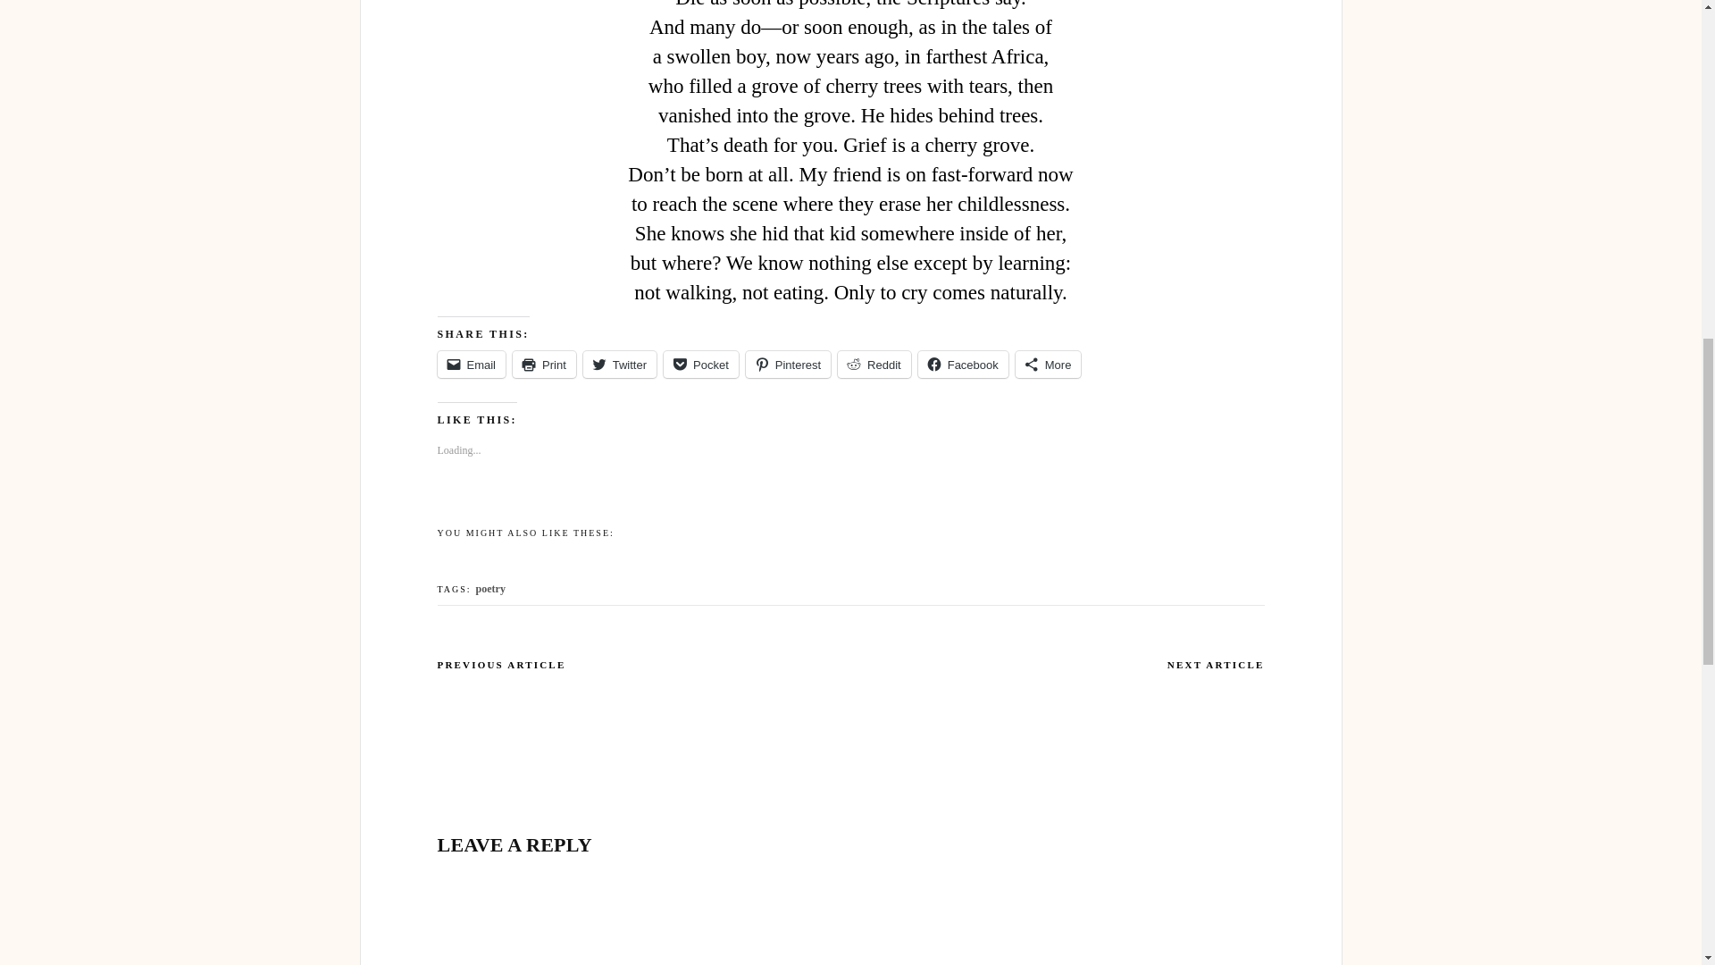 The width and height of the screenshot is (1715, 965). Describe the element at coordinates (620, 365) in the screenshot. I see `Click to share on Twitter` at that location.